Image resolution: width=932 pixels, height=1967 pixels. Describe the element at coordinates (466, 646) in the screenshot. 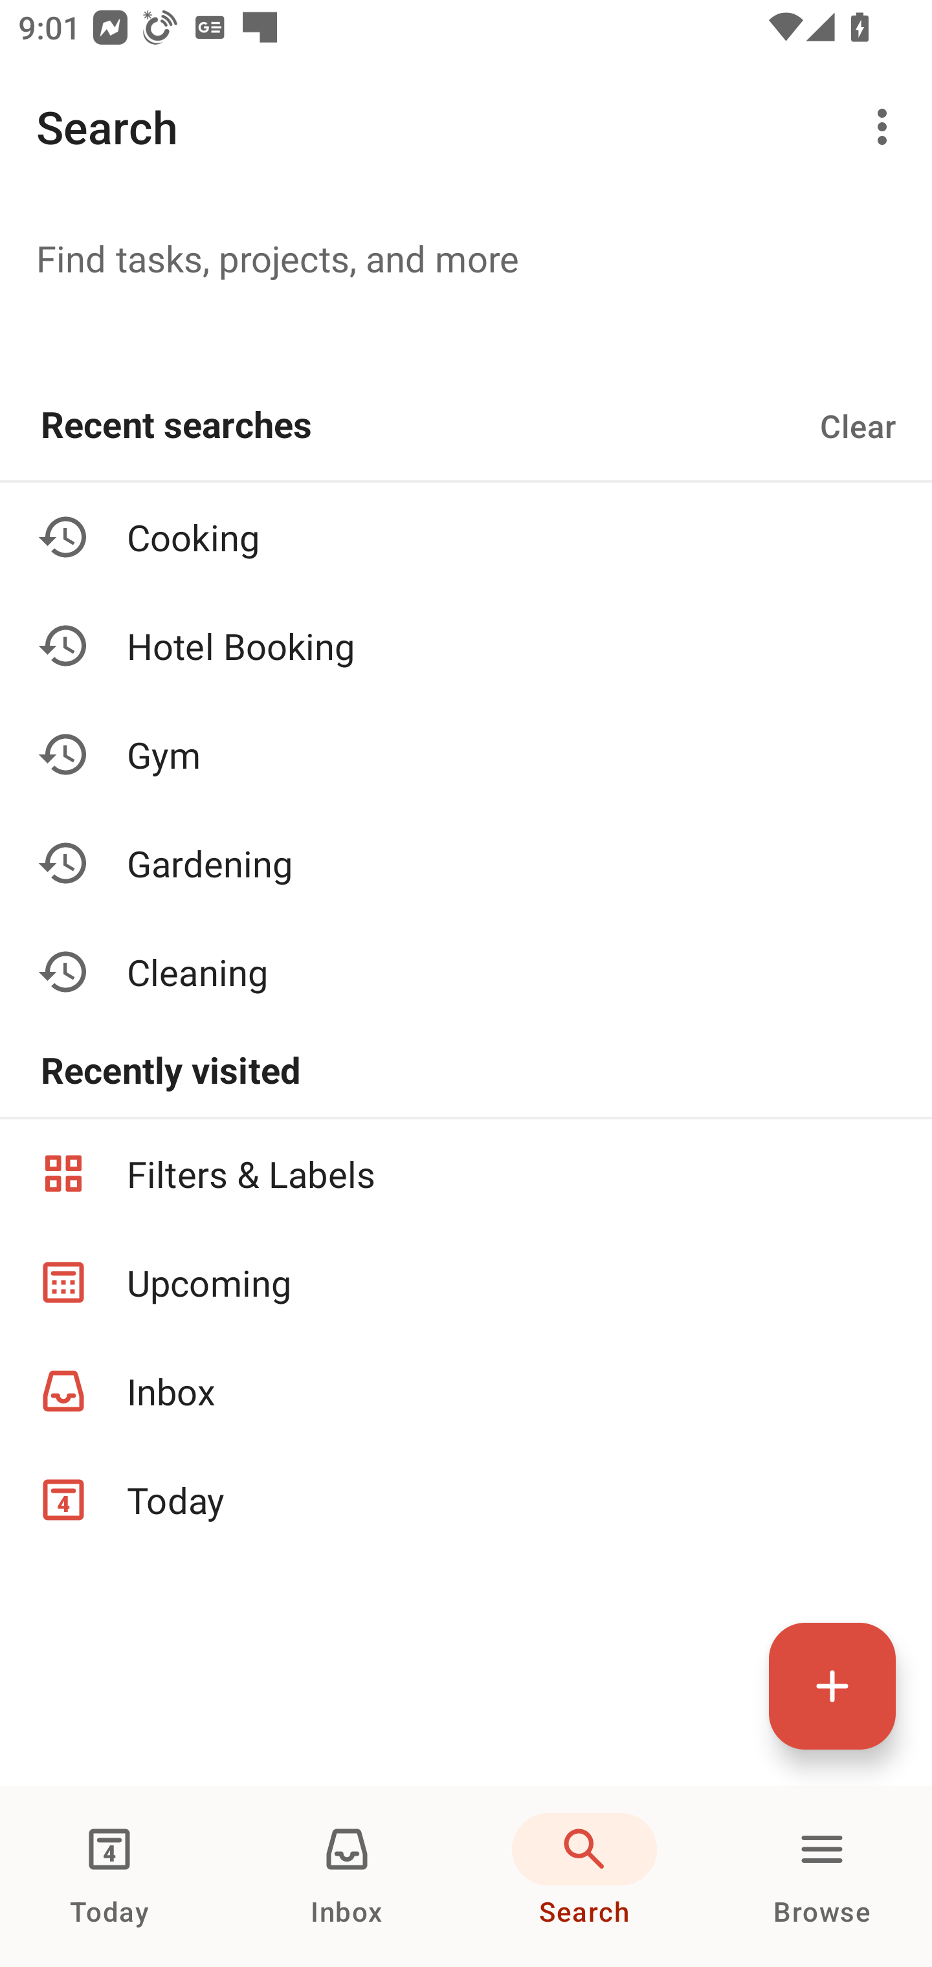

I see `Hotel Booking` at that location.